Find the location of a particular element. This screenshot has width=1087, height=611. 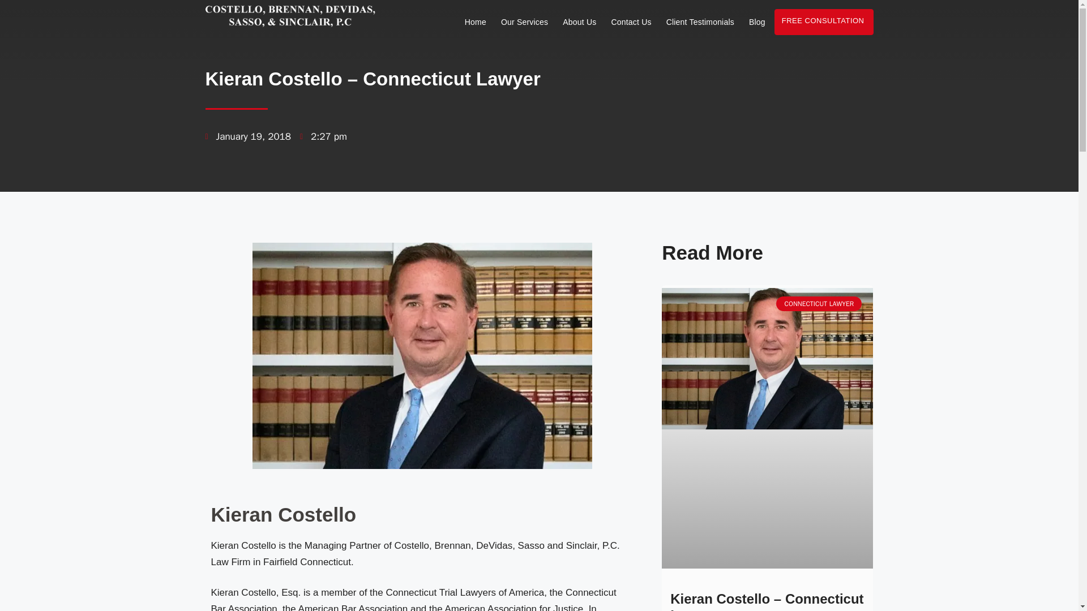

About Us is located at coordinates (580, 21).